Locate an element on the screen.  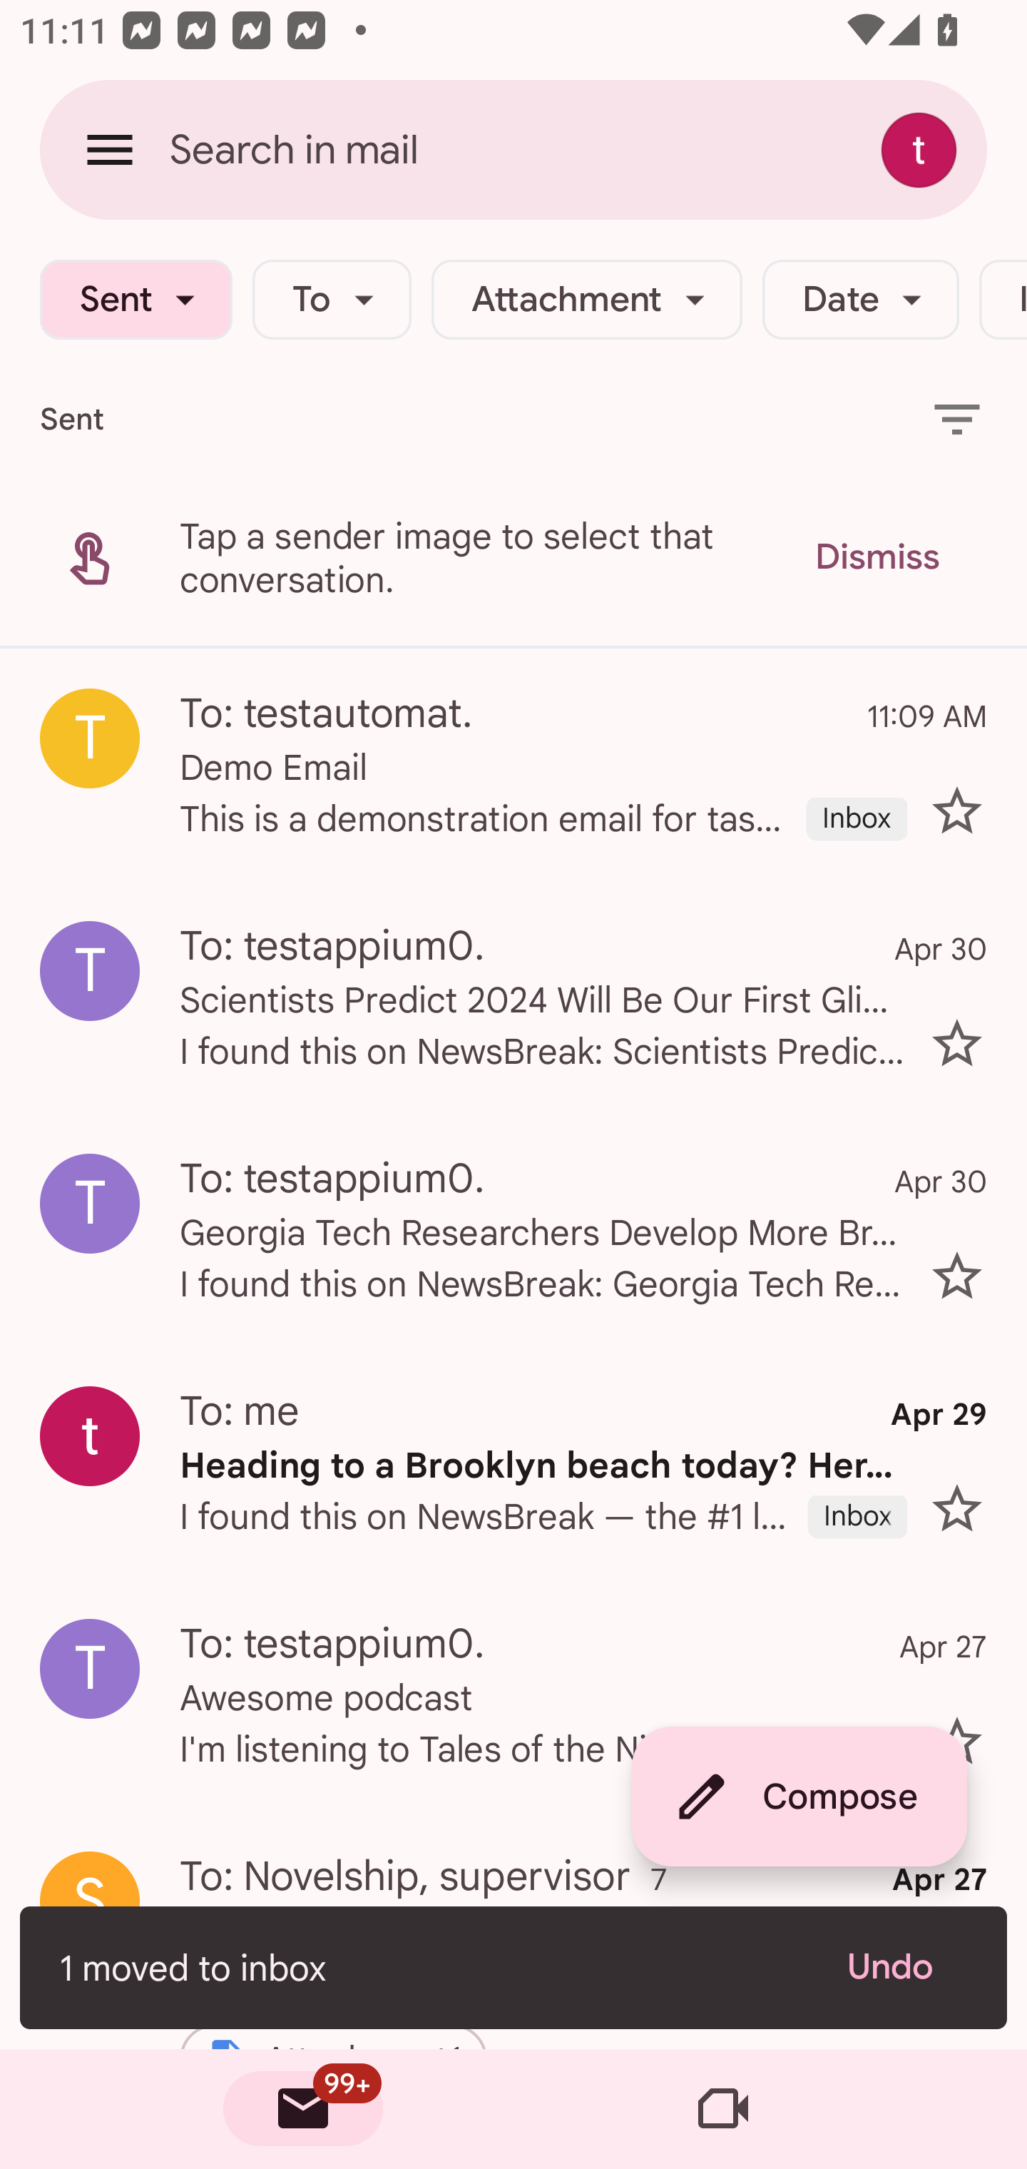
Sent is located at coordinates (136, 300).